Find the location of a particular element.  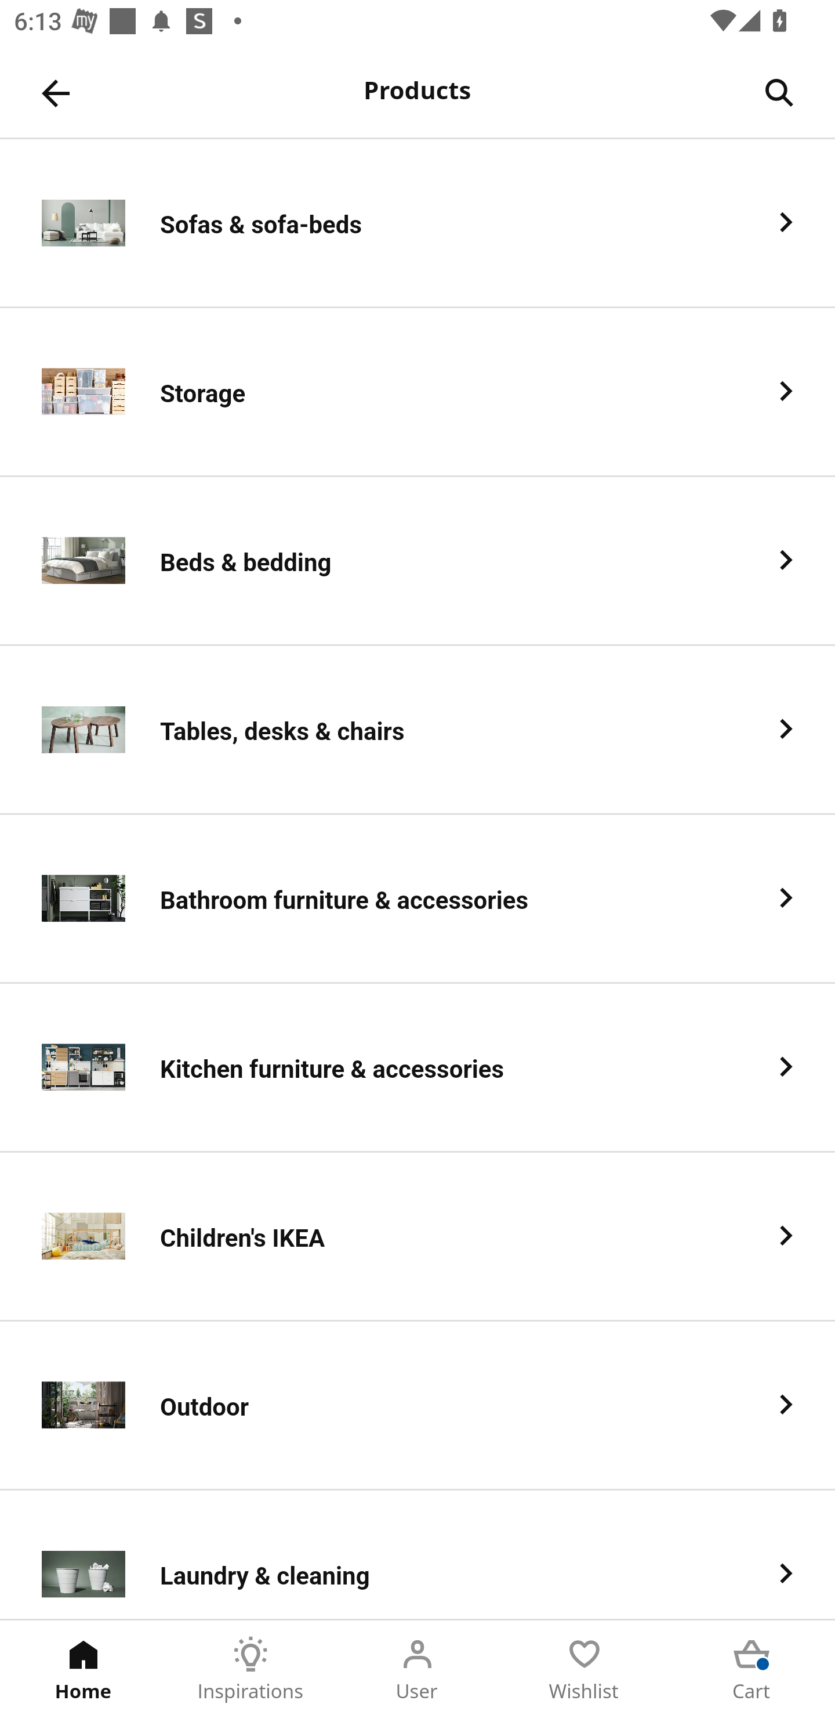

Laundry & cleaning is located at coordinates (418, 1554).